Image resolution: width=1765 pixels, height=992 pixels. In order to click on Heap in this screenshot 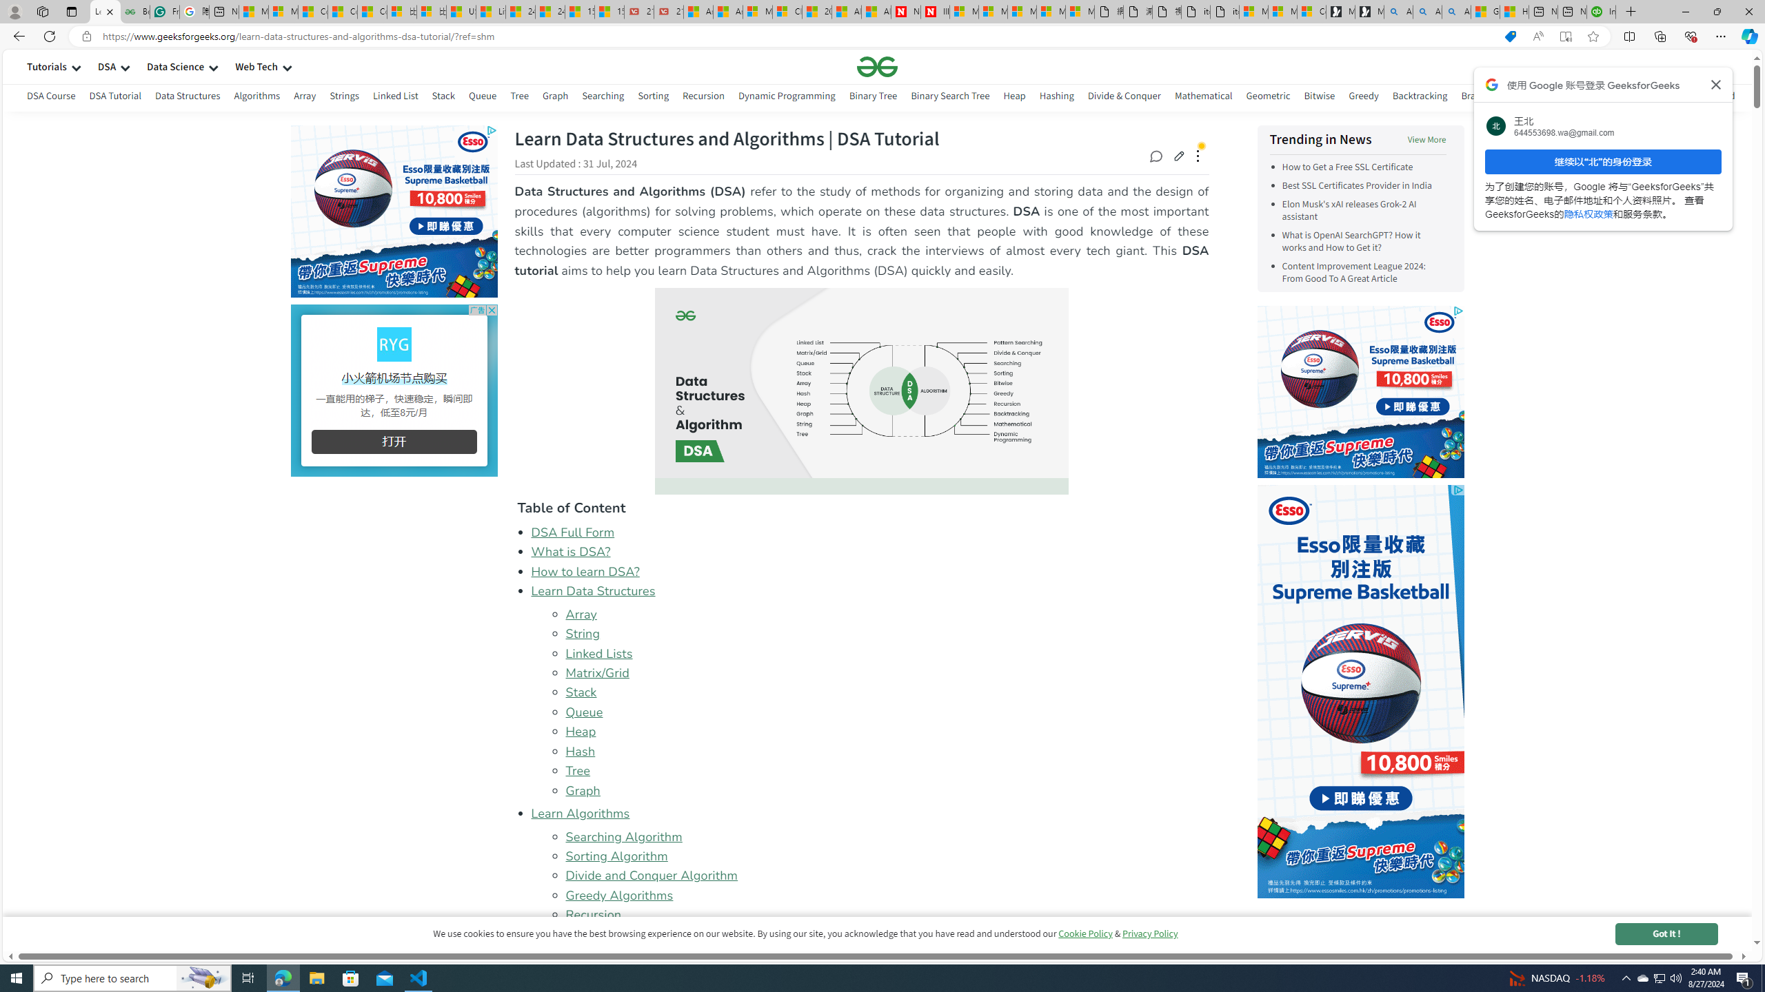, I will do `click(581, 732)`.